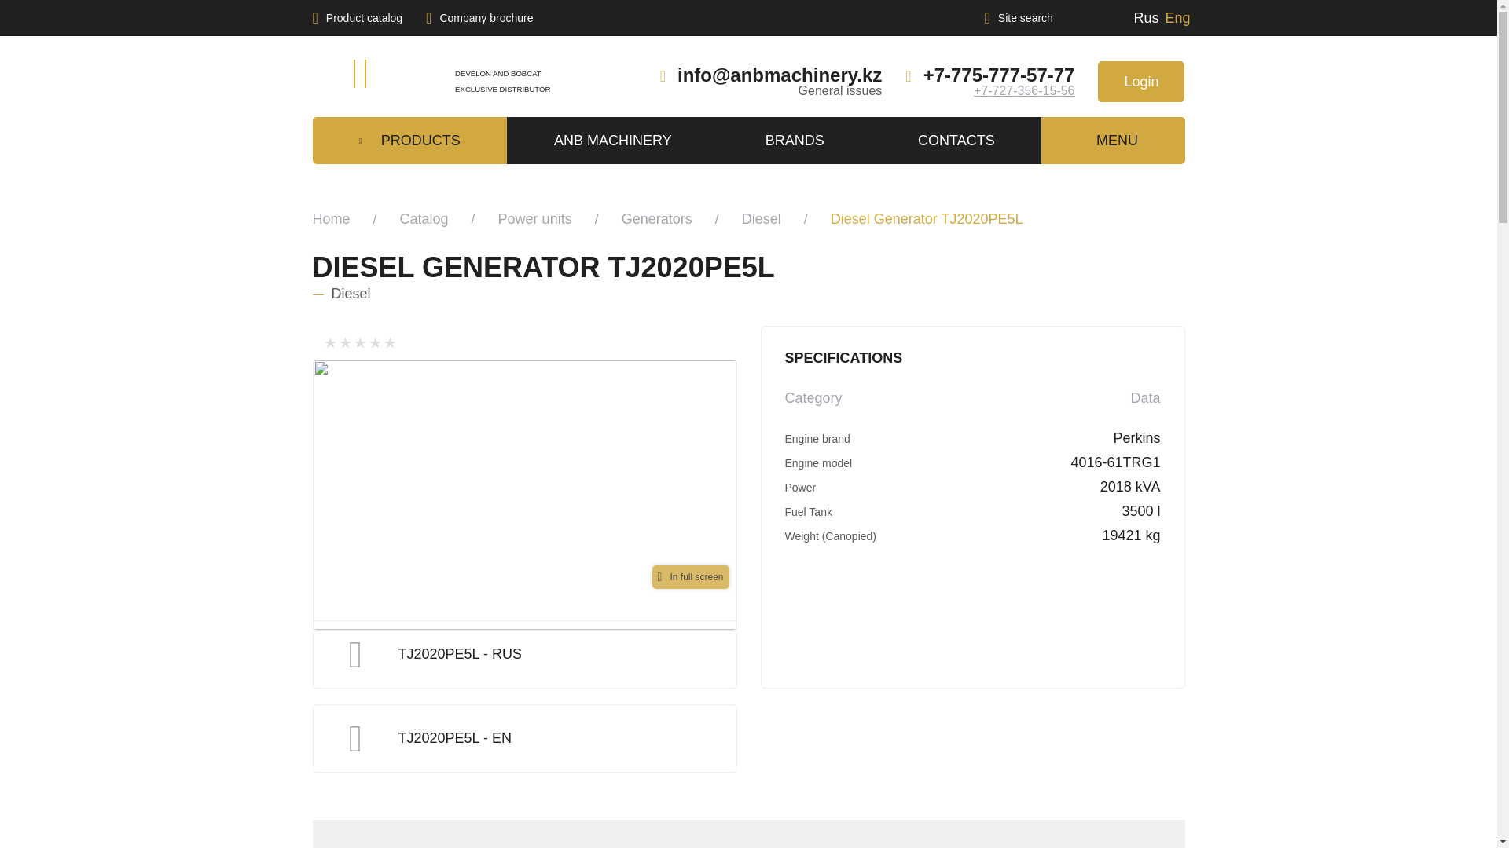 Image resolution: width=1509 pixels, height=848 pixels. Describe the element at coordinates (840, 90) in the screenshot. I see `General issues` at that location.